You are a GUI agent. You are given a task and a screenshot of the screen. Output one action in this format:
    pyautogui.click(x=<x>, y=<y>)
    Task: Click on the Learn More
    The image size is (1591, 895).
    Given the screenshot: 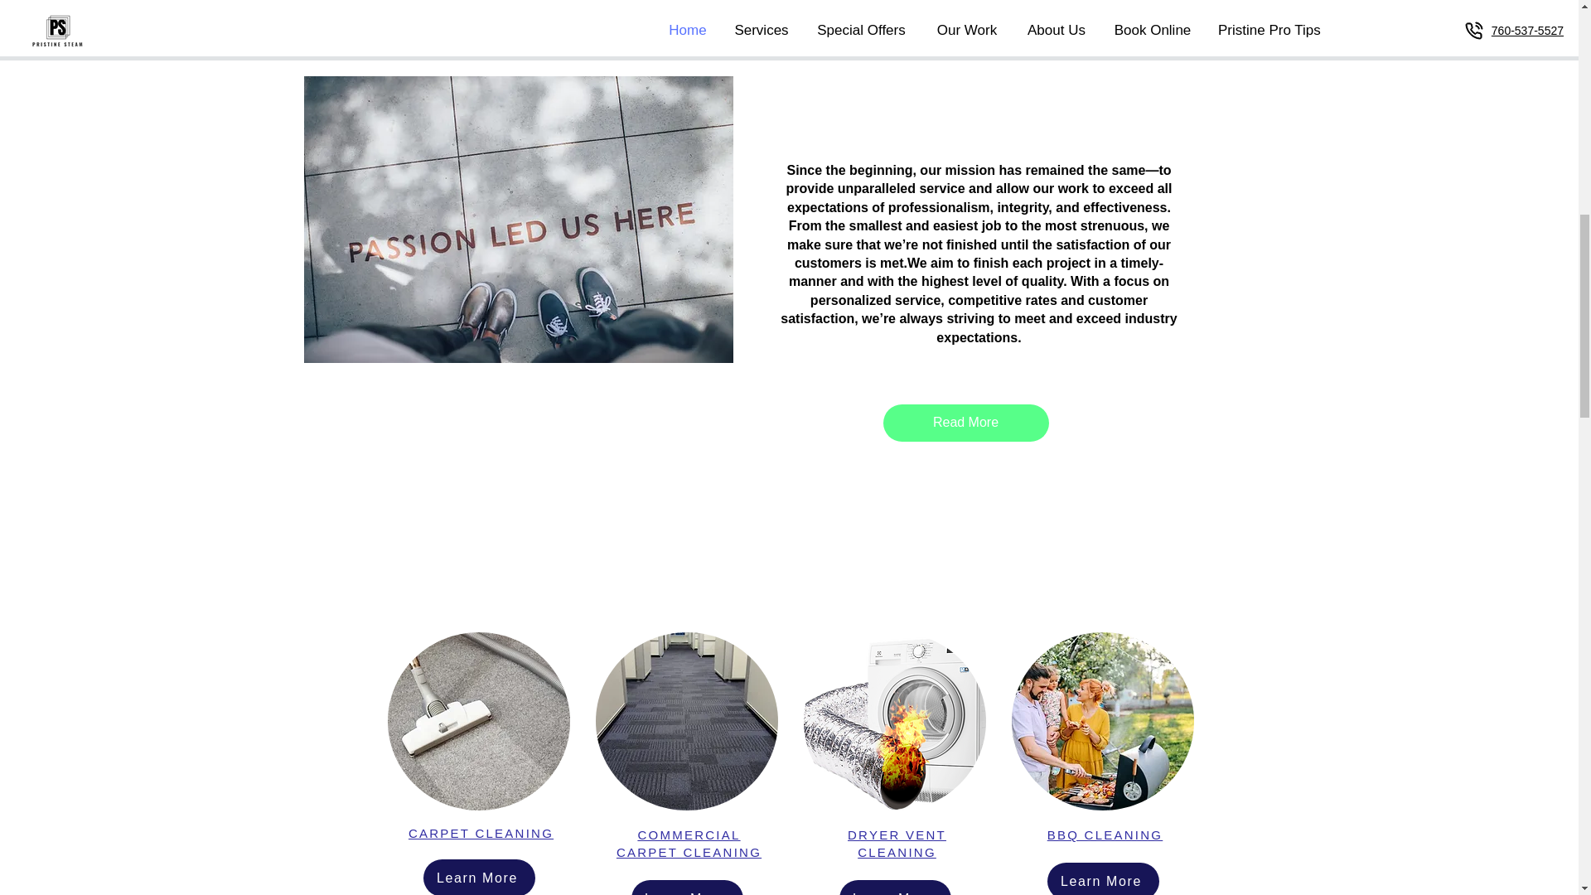 What is the action you would take?
    pyautogui.click(x=689, y=844)
    